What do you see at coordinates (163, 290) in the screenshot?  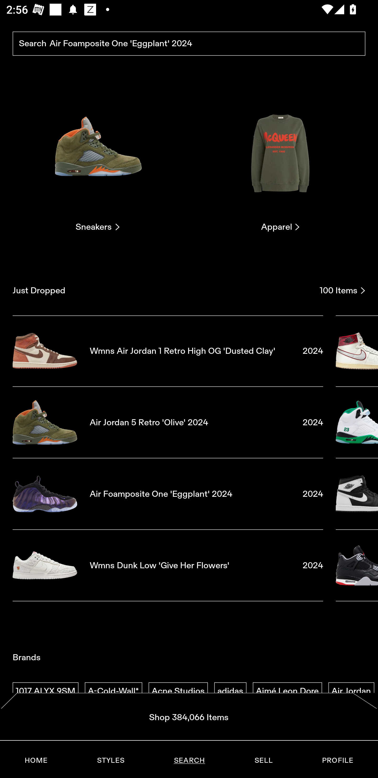 I see `Just Dropped` at bounding box center [163, 290].